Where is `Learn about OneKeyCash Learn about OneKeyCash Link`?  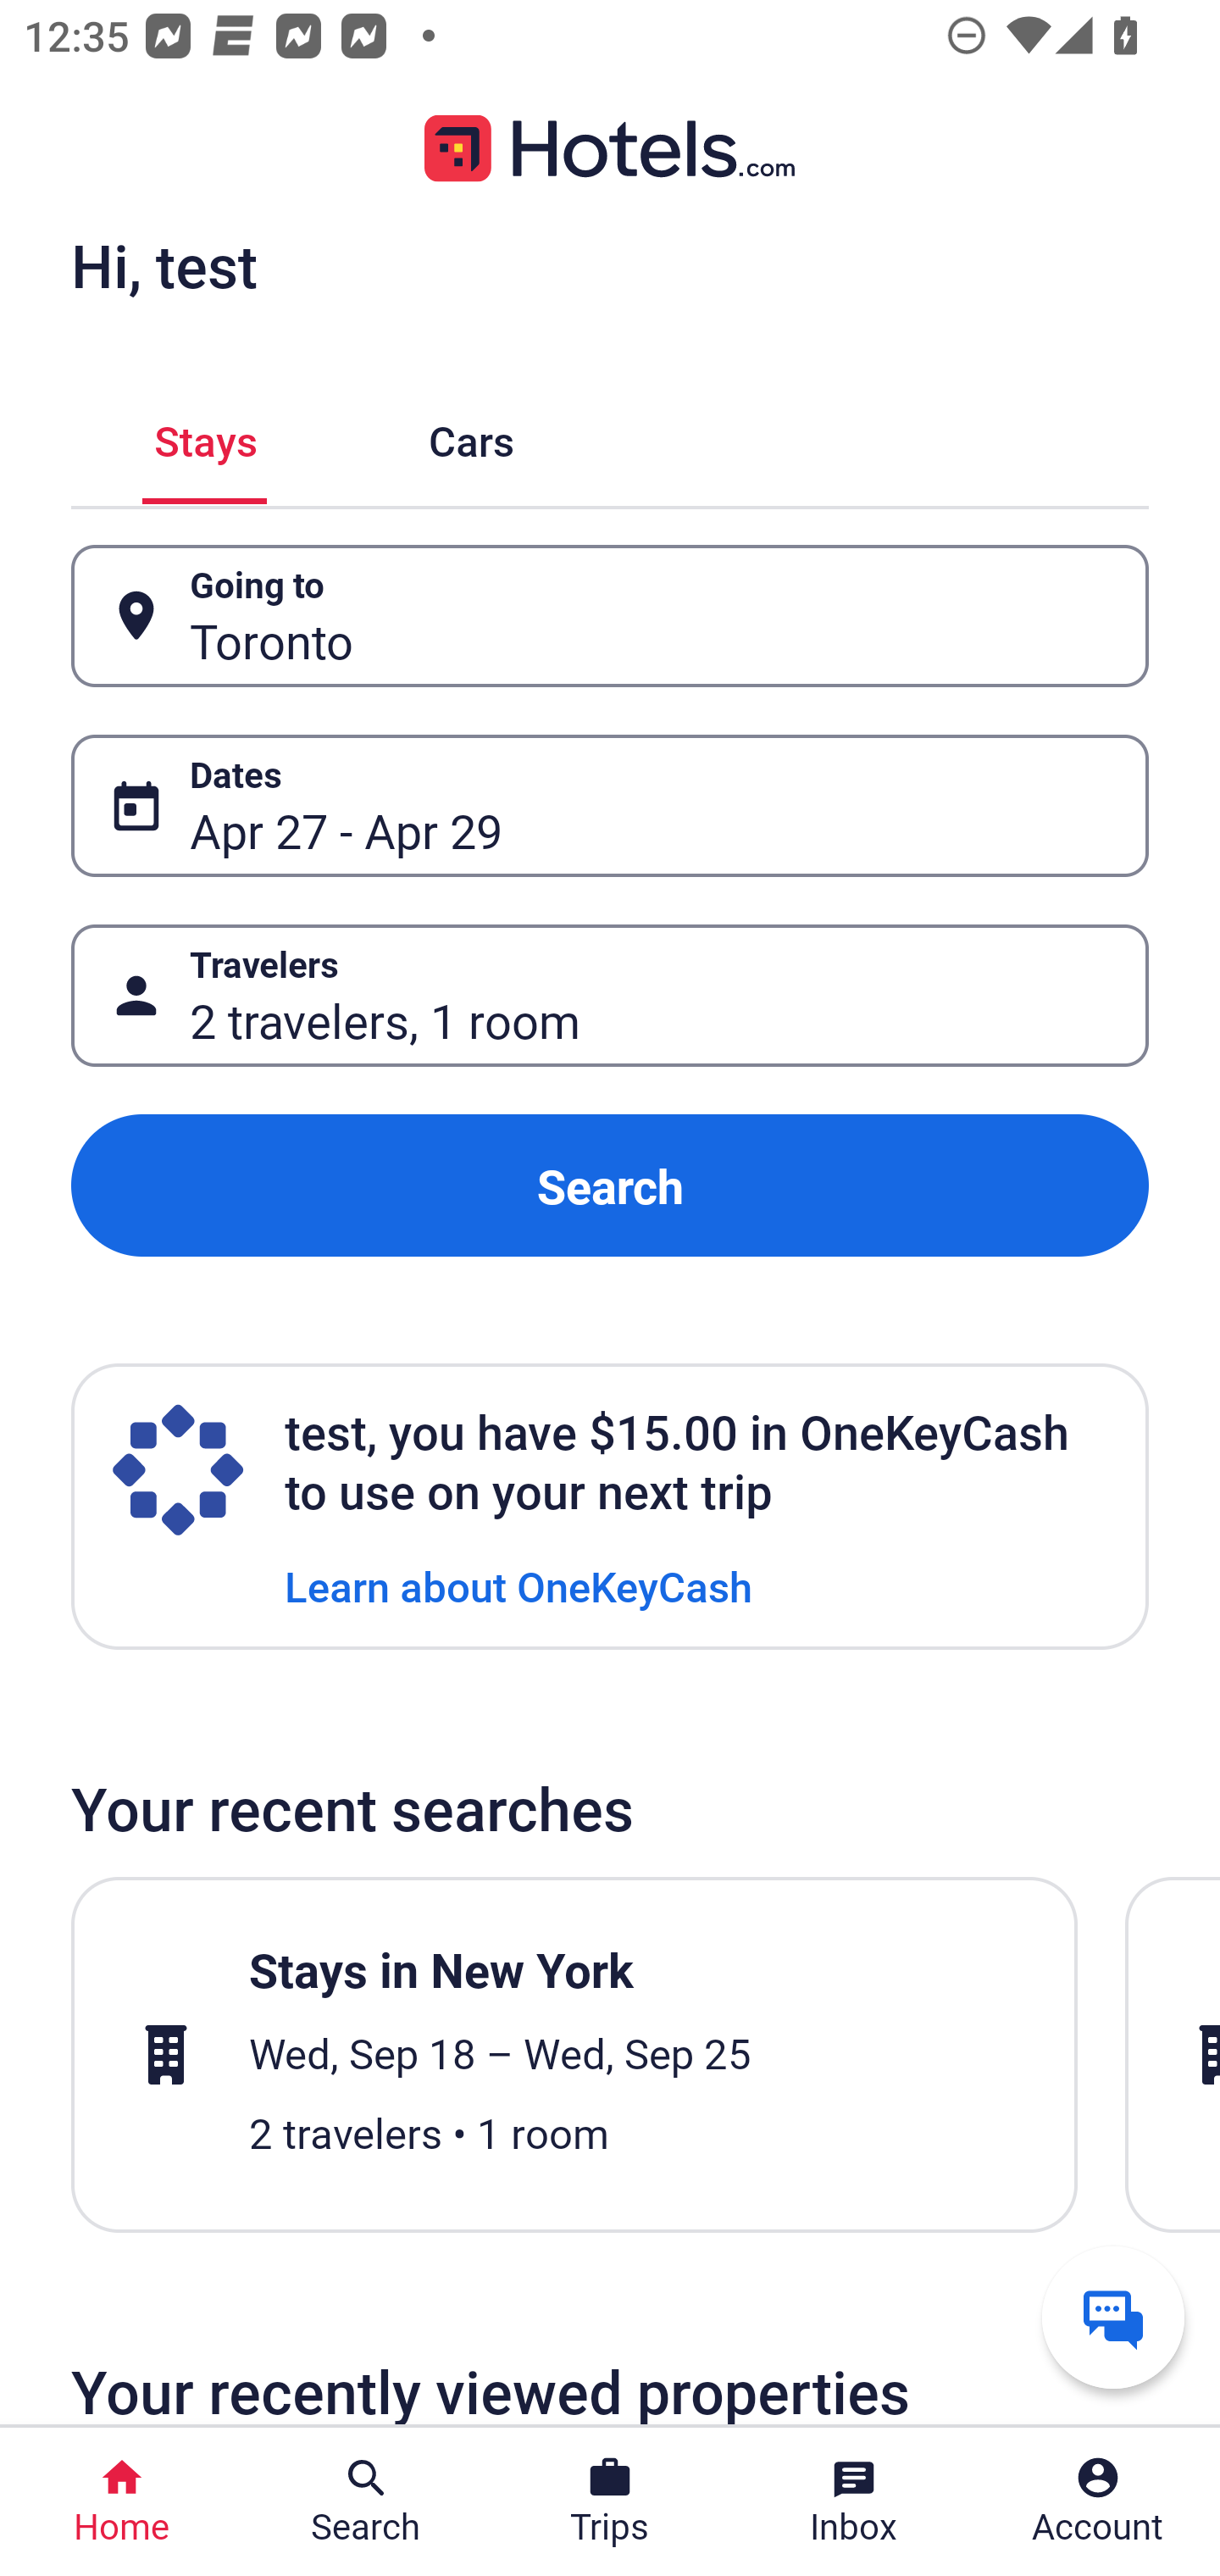
Learn about OneKeyCash Learn about OneKeyCash Link is located at coordinates (518, 1585).